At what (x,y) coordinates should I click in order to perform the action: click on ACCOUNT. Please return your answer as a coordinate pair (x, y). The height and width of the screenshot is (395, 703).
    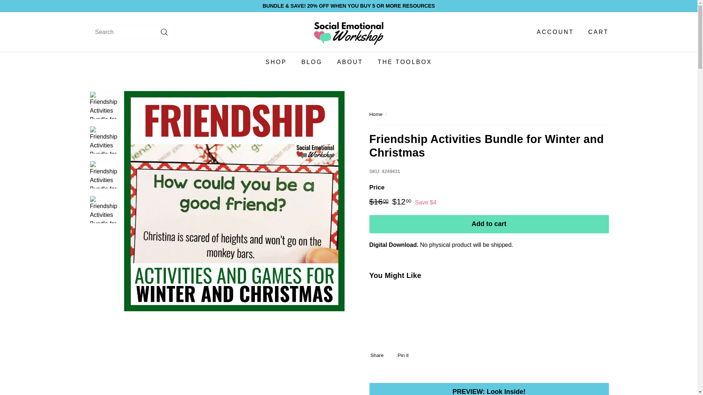
    Looking at the image, I should click on (553, 32).